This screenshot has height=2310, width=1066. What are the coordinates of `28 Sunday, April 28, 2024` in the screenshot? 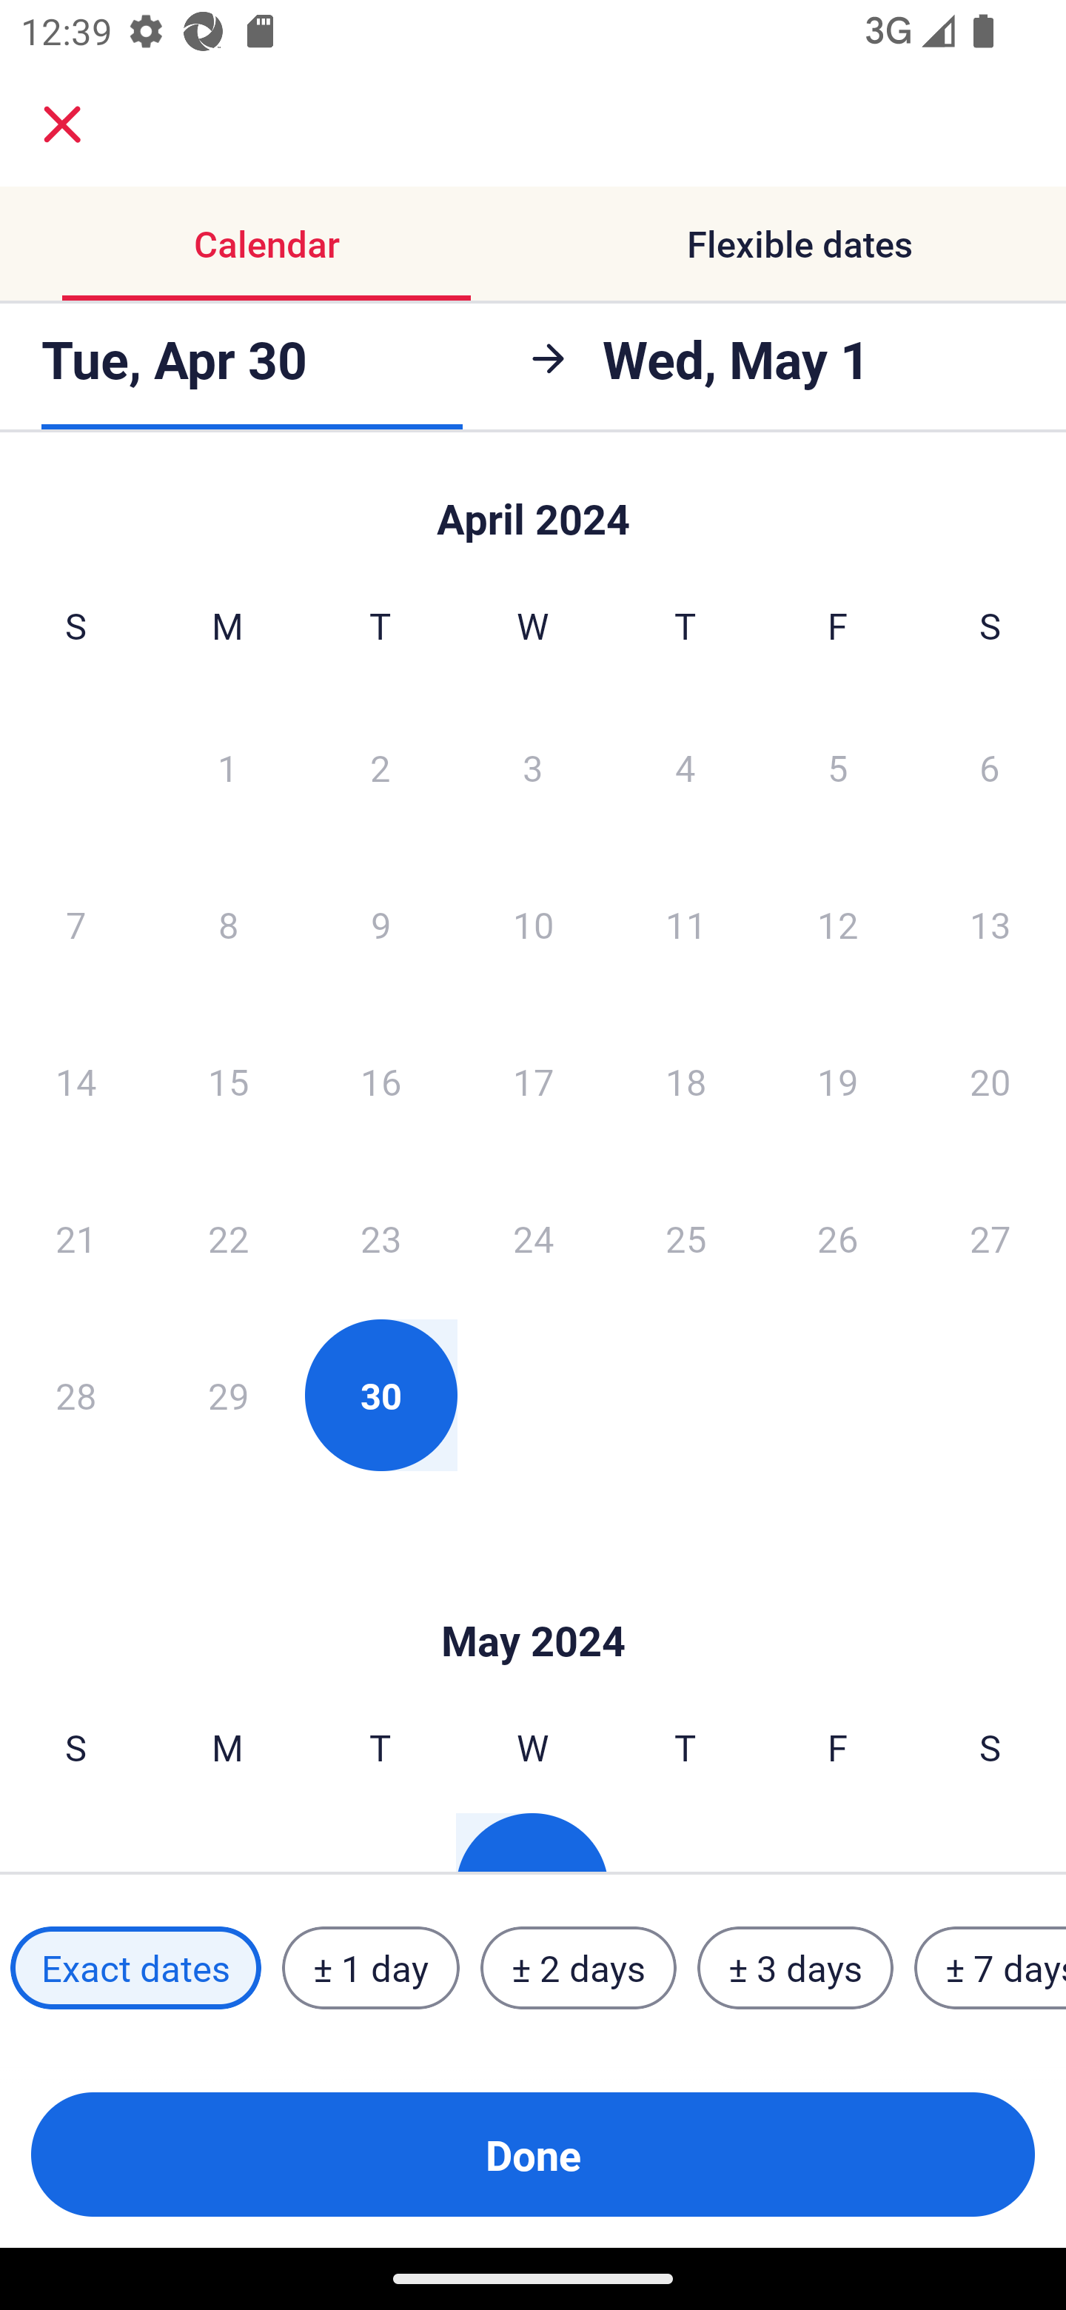 It's located at (76, 1395).